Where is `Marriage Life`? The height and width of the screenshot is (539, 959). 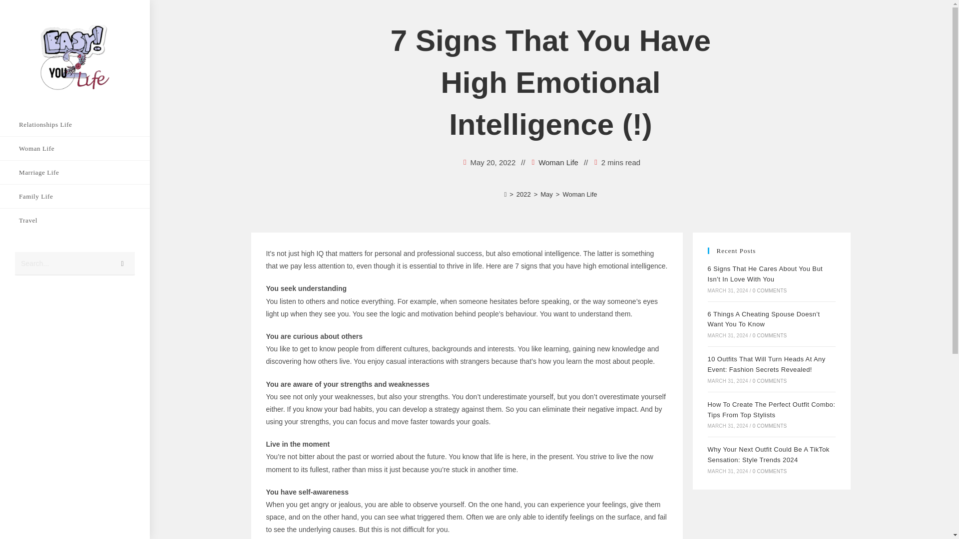
Marriage Life is located at coordinates (75, 172).